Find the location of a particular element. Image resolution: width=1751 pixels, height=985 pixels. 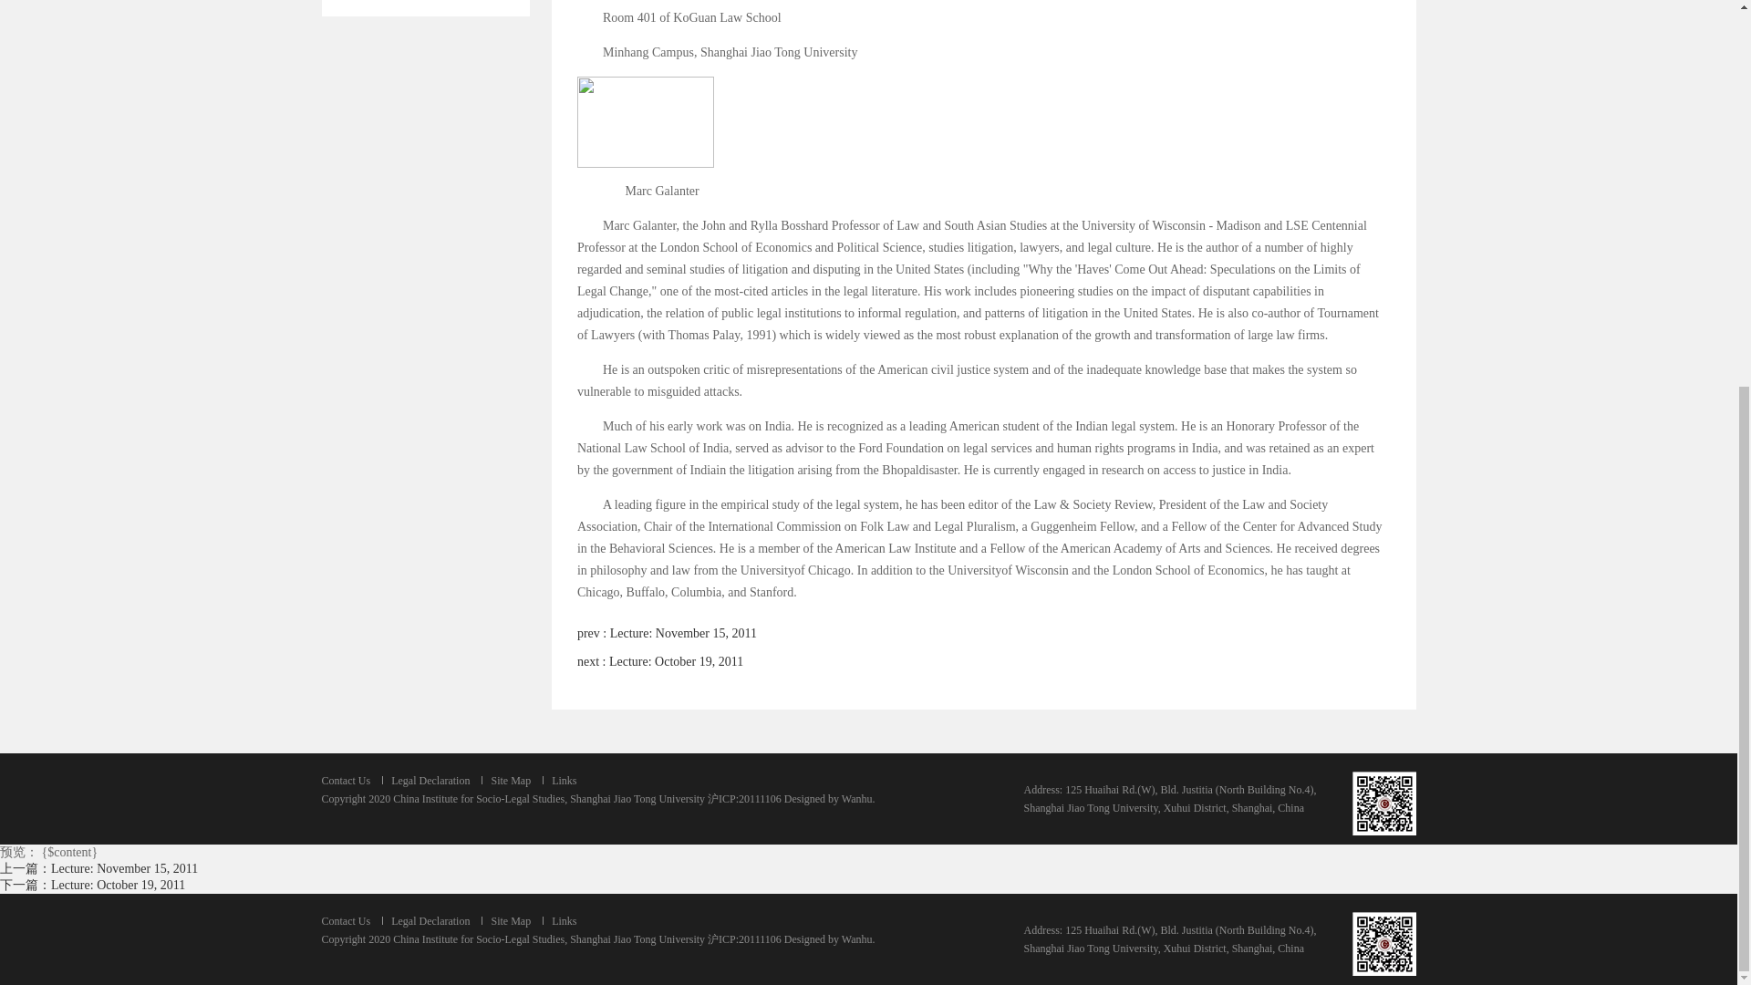

Contact Us is located at coordinates (345, 780).